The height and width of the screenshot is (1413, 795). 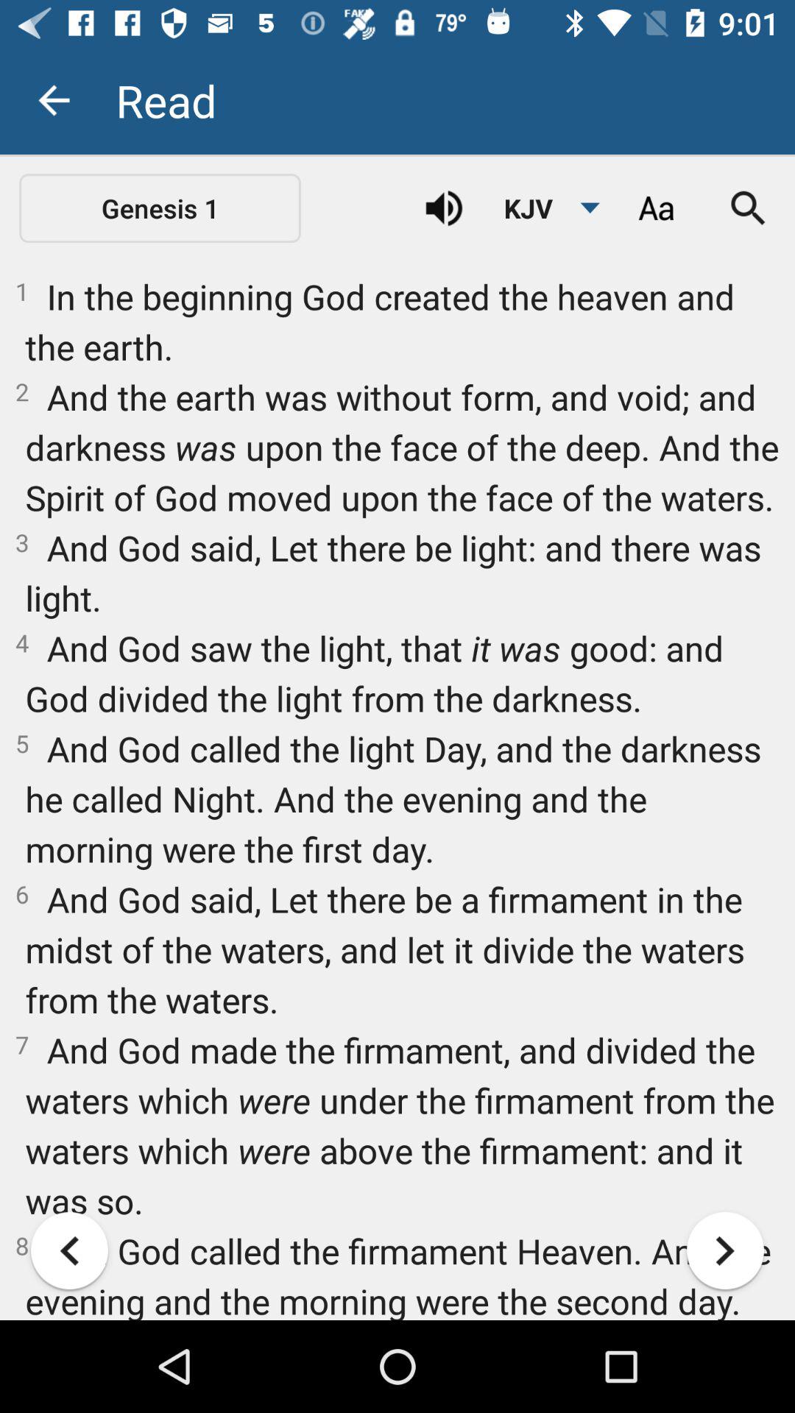 I want to click on volume button, so click(x=444, y=208).